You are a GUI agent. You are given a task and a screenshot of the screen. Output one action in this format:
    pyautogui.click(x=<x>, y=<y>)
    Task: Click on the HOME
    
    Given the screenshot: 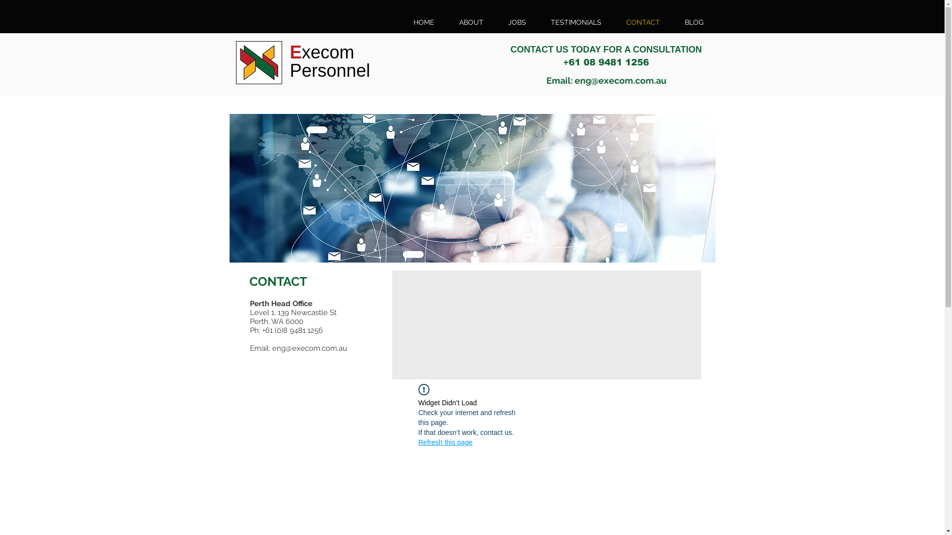 What is the action you would take?
    pyautogui.click(x=423, y=22)
    